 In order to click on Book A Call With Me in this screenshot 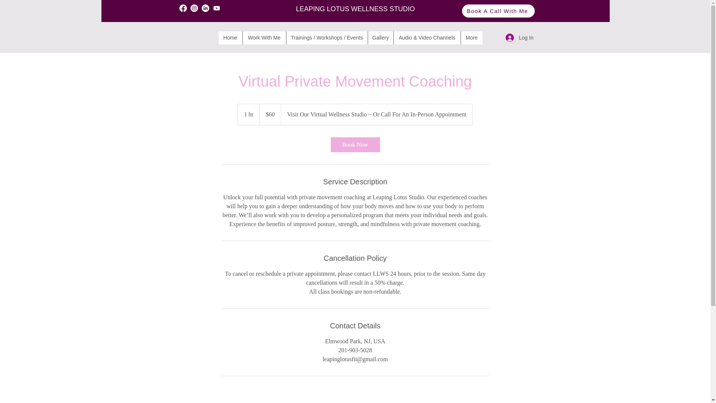, I will do `click(498, 11)`.